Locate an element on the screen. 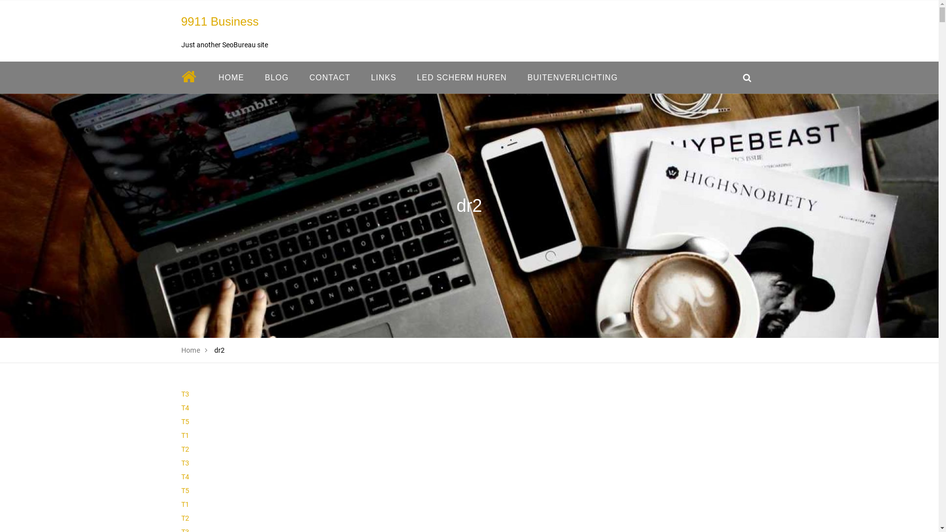  Home is located at coordinates (191, 350).